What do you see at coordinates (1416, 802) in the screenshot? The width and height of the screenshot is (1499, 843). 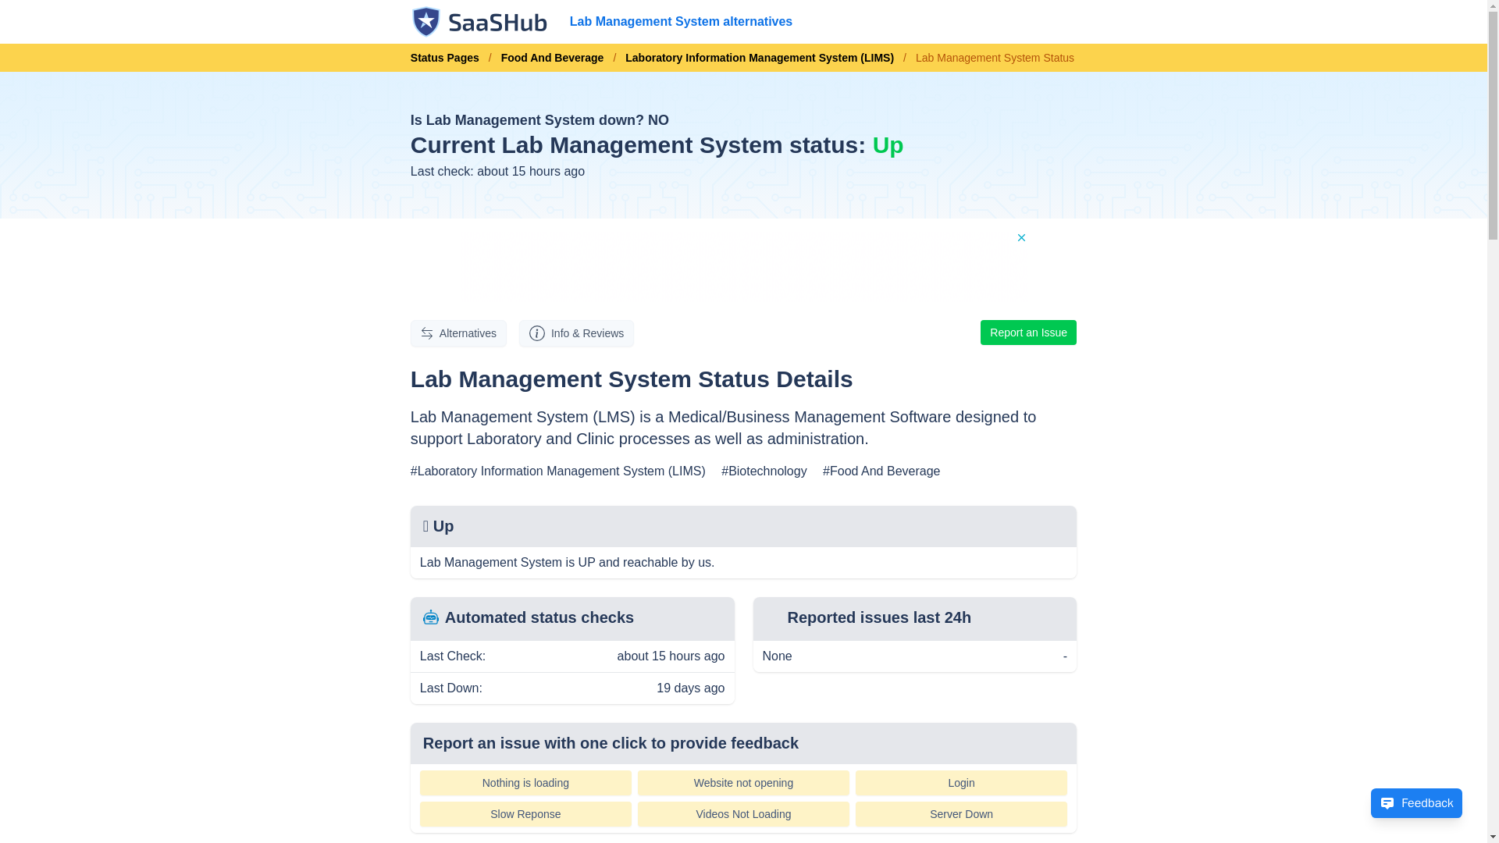 I see `Feedback` at bounding box center [1416, 802].